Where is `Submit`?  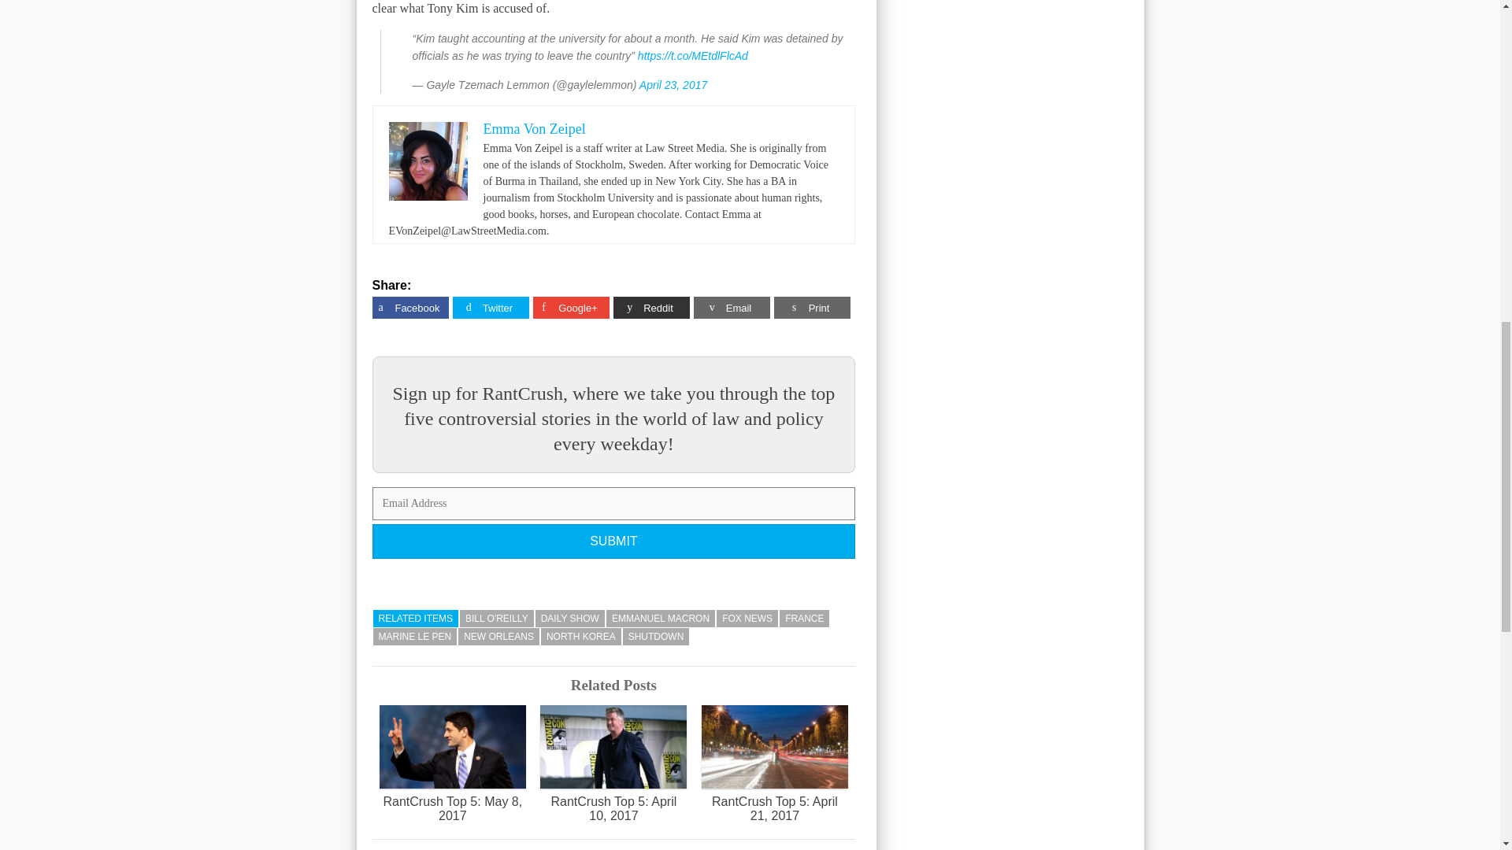 Submit is located at coordinates (613, 541).